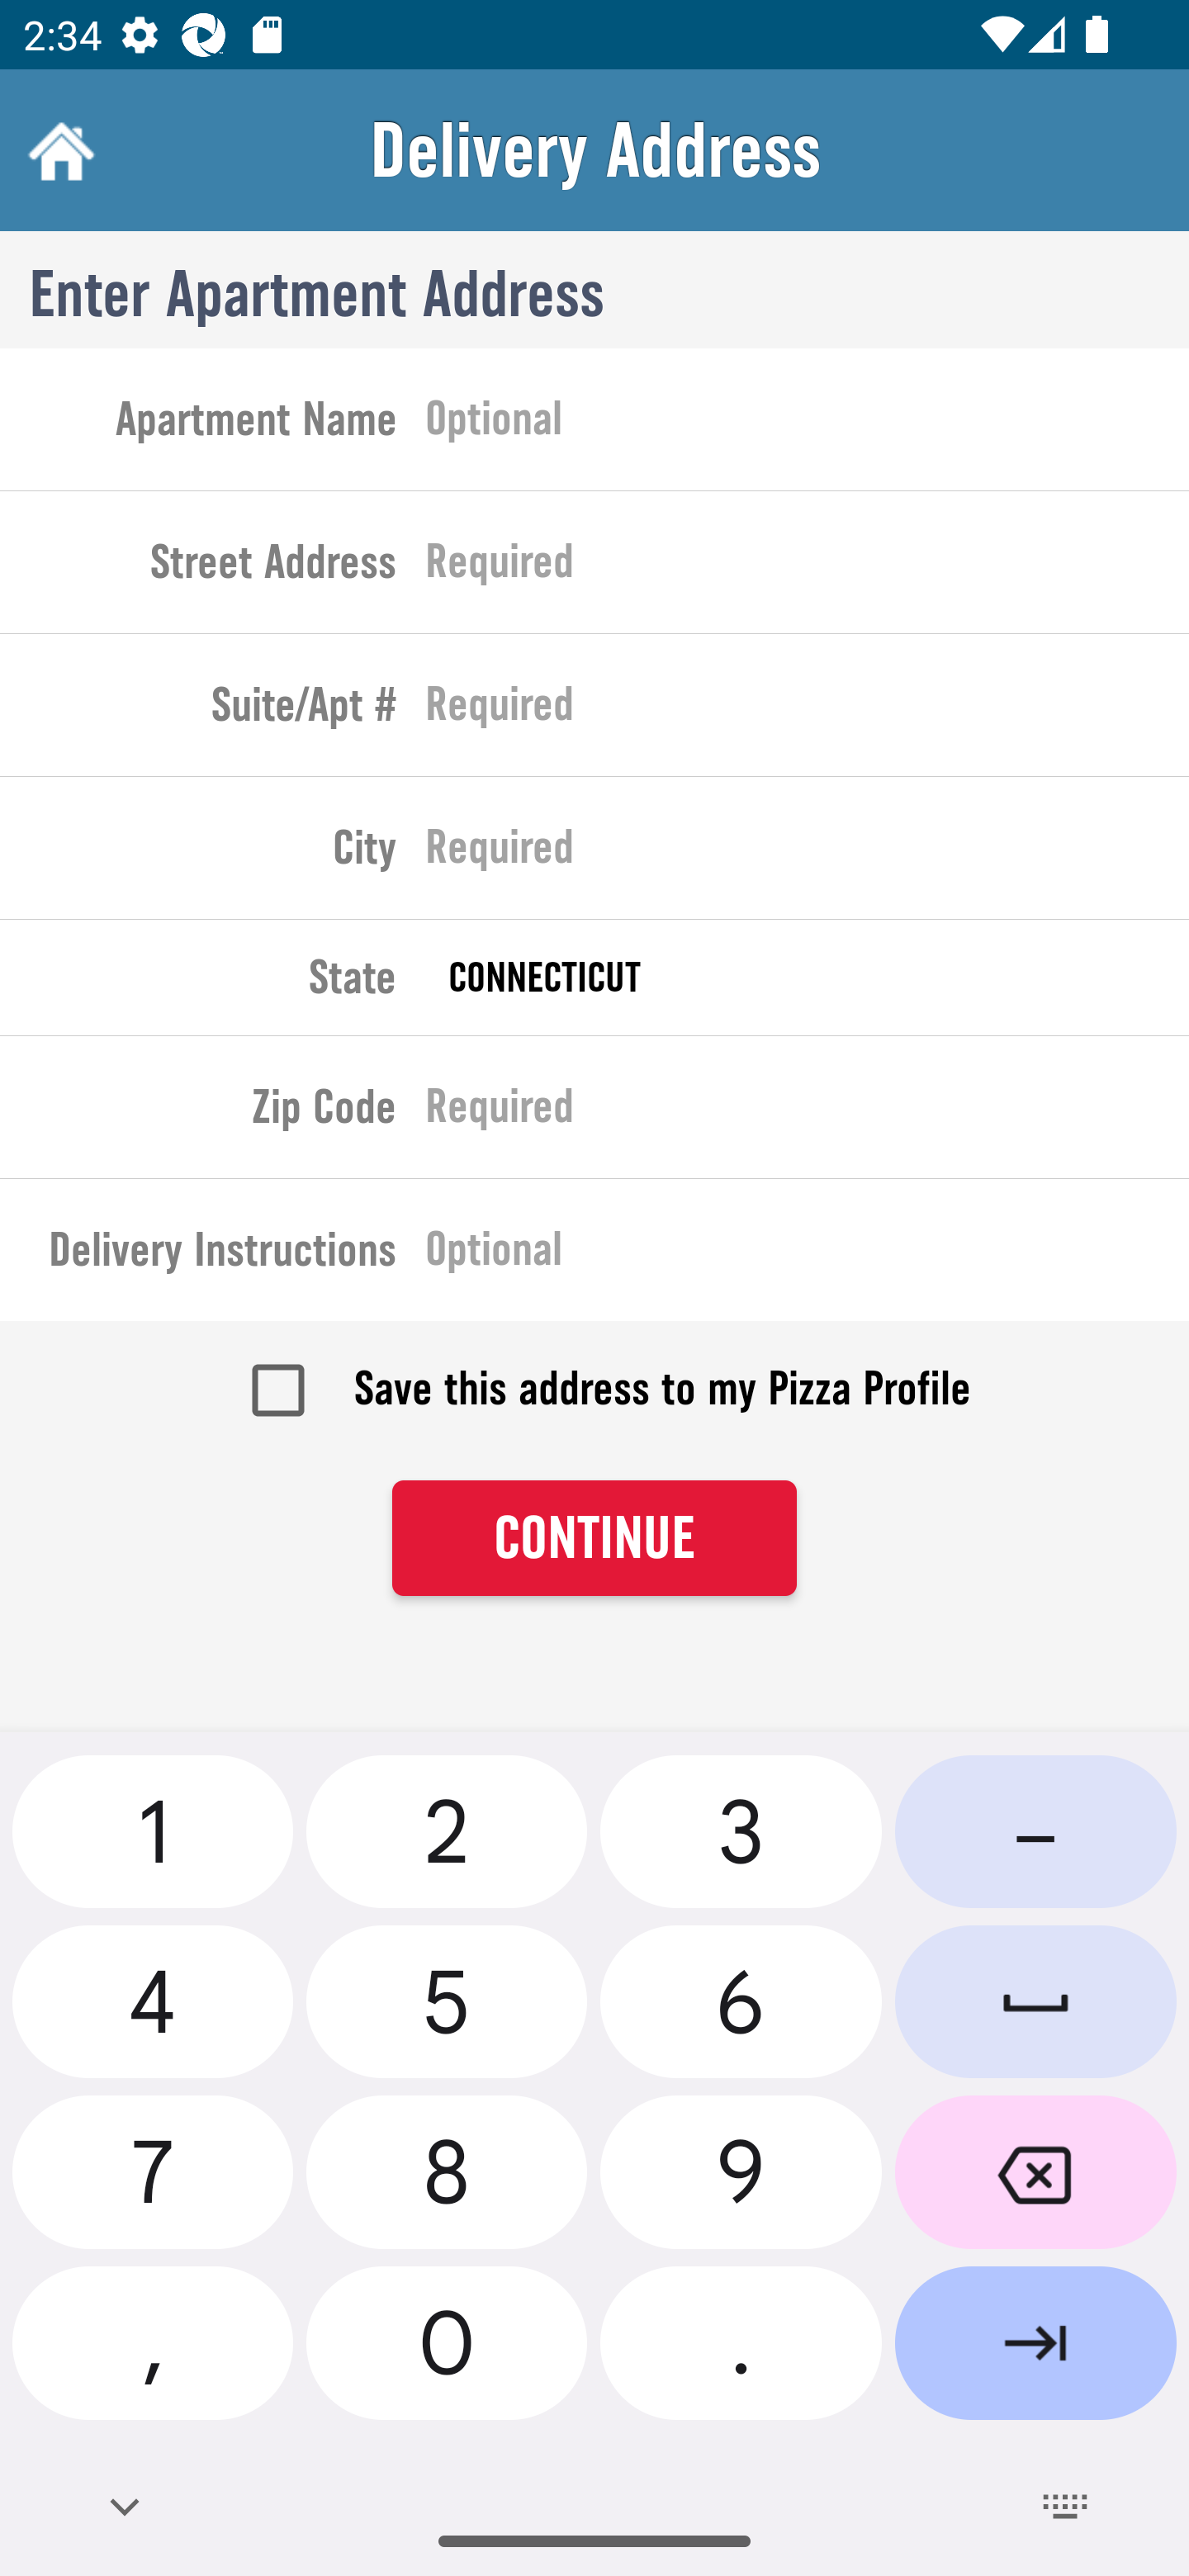 This screenshot has width=1189, height=2576. What do you see at coordinates (808, 424) in the screenshot?
I see `Optional` at bounding box center [808, 424].